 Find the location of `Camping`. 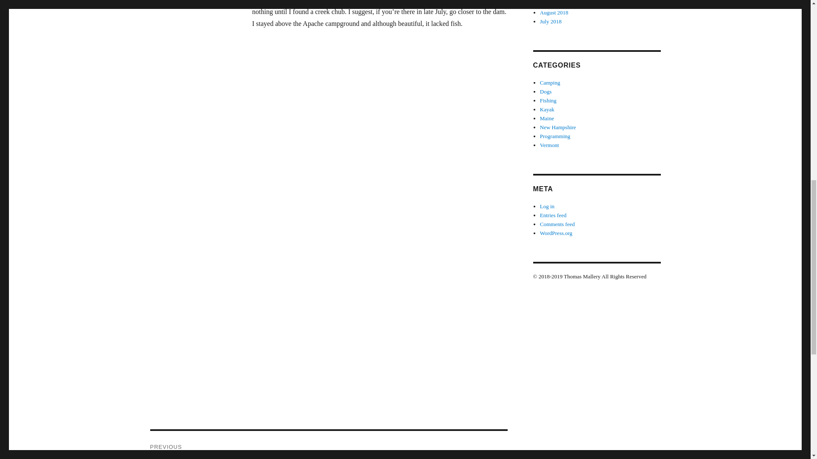

Camping is located at coordinates (546, 91).